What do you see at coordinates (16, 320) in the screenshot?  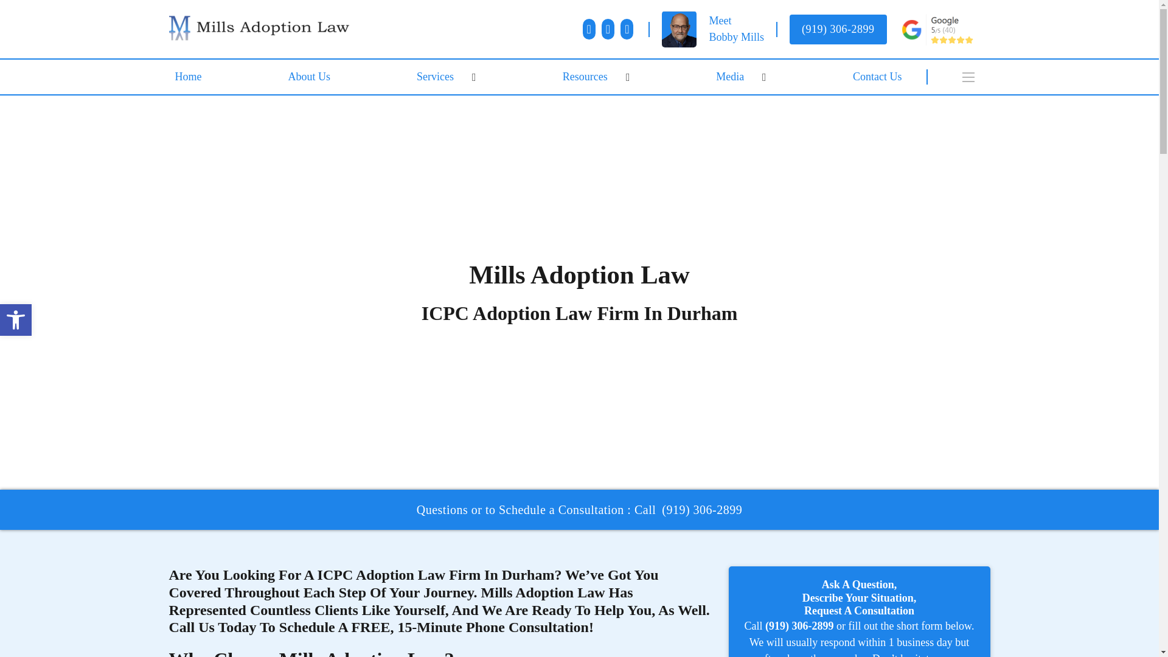 I see `Services` at bounding box center [16, 320].